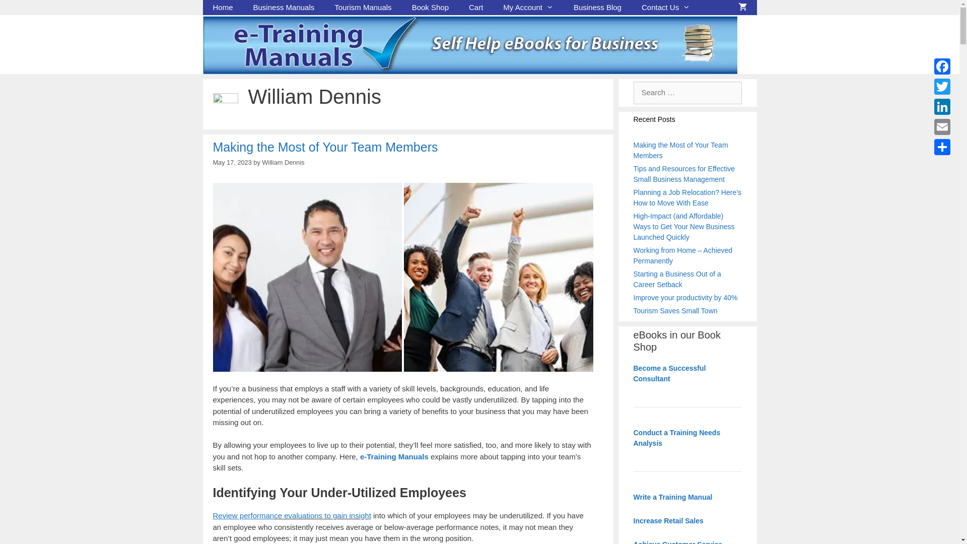 The width and height of the screenshot is (967, 544). Describe the element at coordinates (677, 437) in the screenshot. I see `Conduct a Training Needs Analysis` at that location.